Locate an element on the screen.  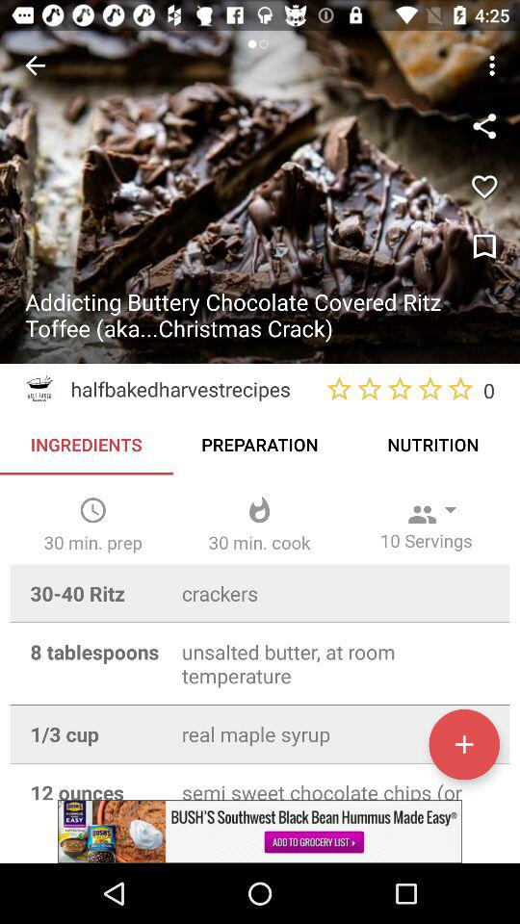
click on third star beside halfbakedharvestrecipes text is located at coordinates (400, 389).